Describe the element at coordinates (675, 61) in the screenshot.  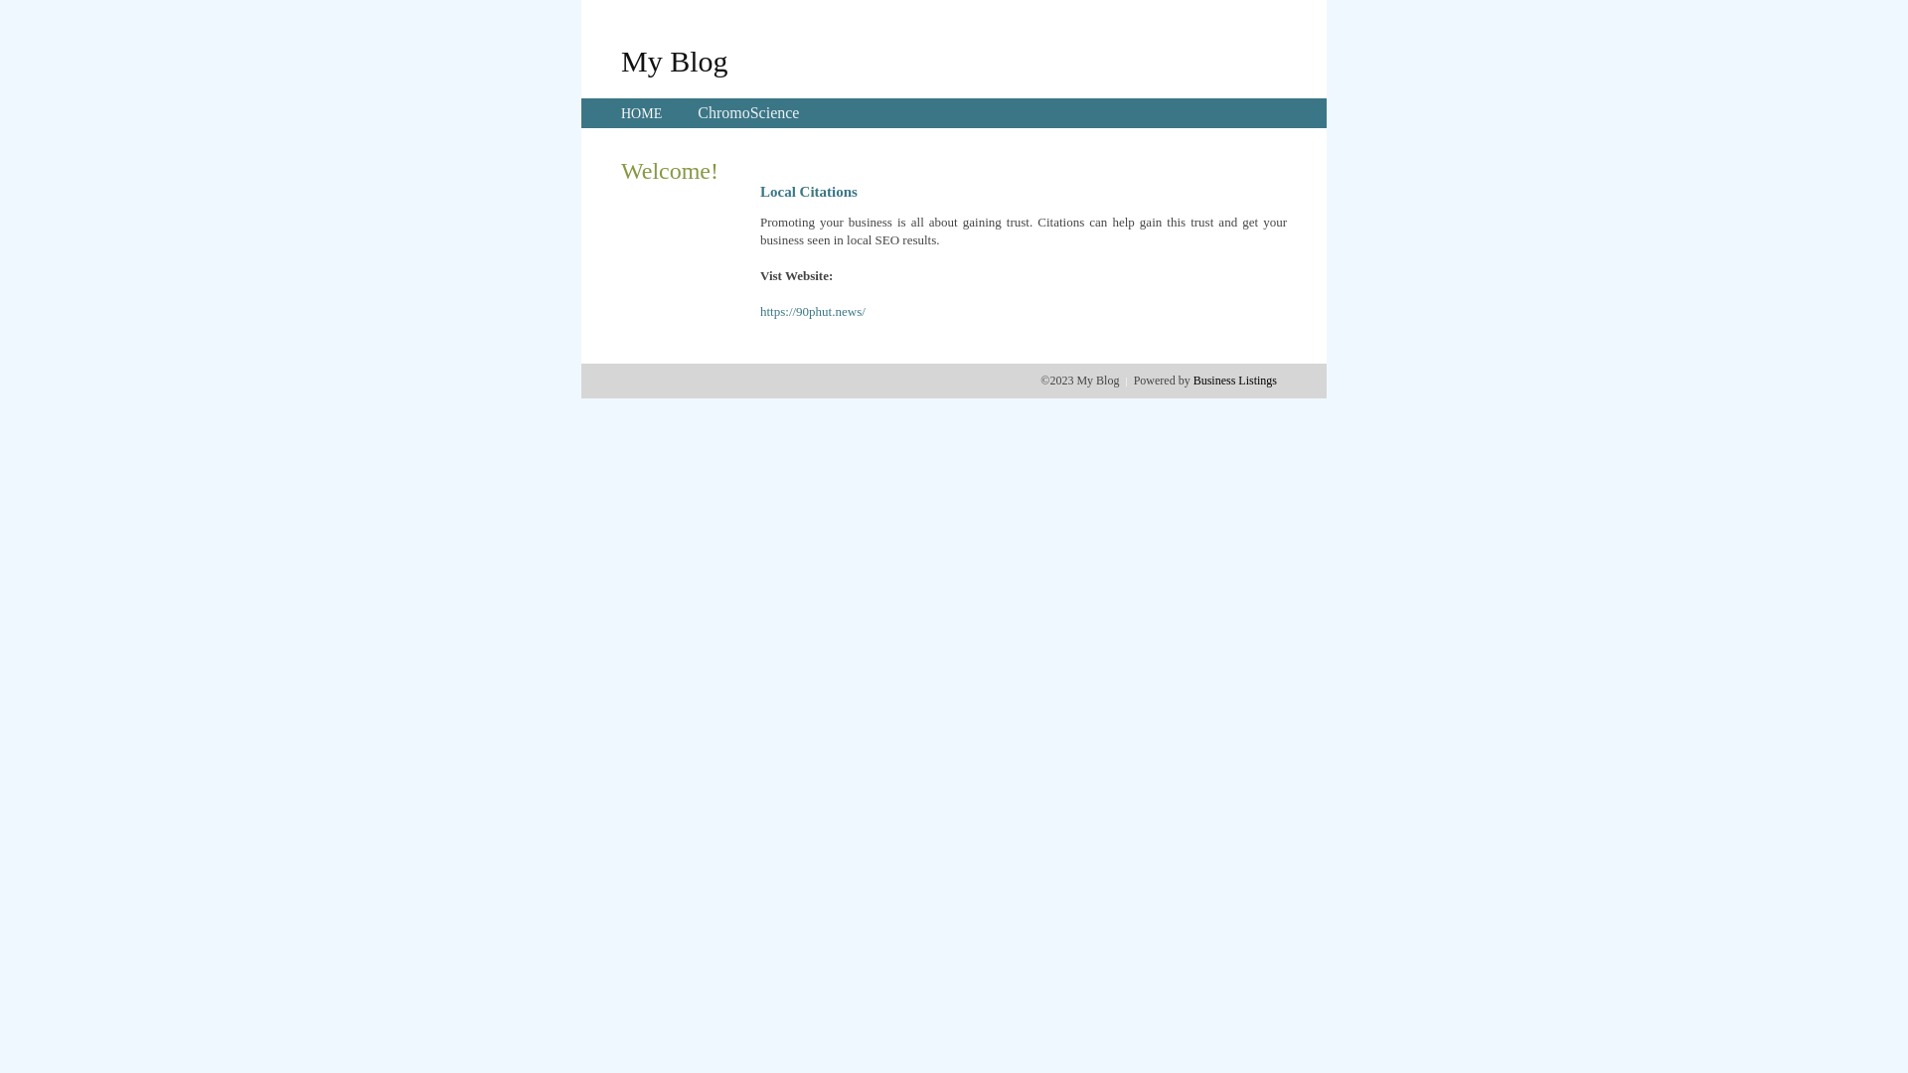
I see `My Blog` at that location.